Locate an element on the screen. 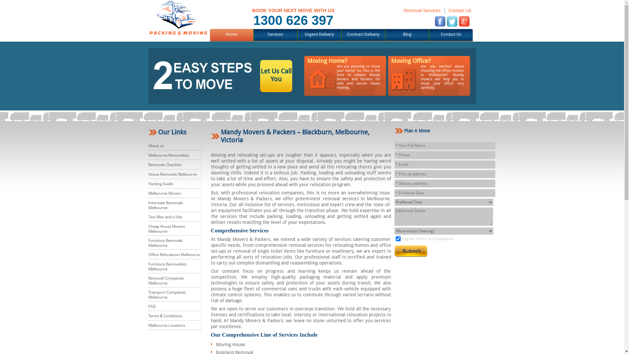 Image resolution: width=629 pixels, height=354 pixels. Let Us Call You is located at coordinates (276, 84).